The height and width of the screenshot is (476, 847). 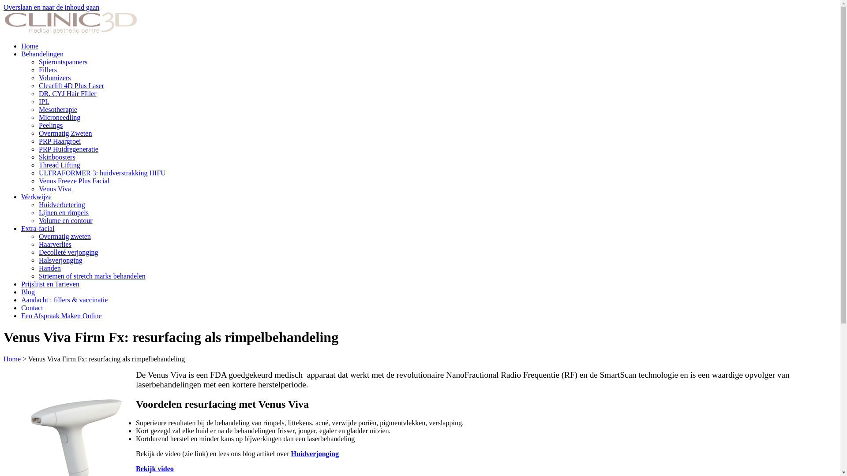 What do you see at coordinates (61, 260) in the screenshot?
I see `Halsverjonging` at bounding box center [61, 260].